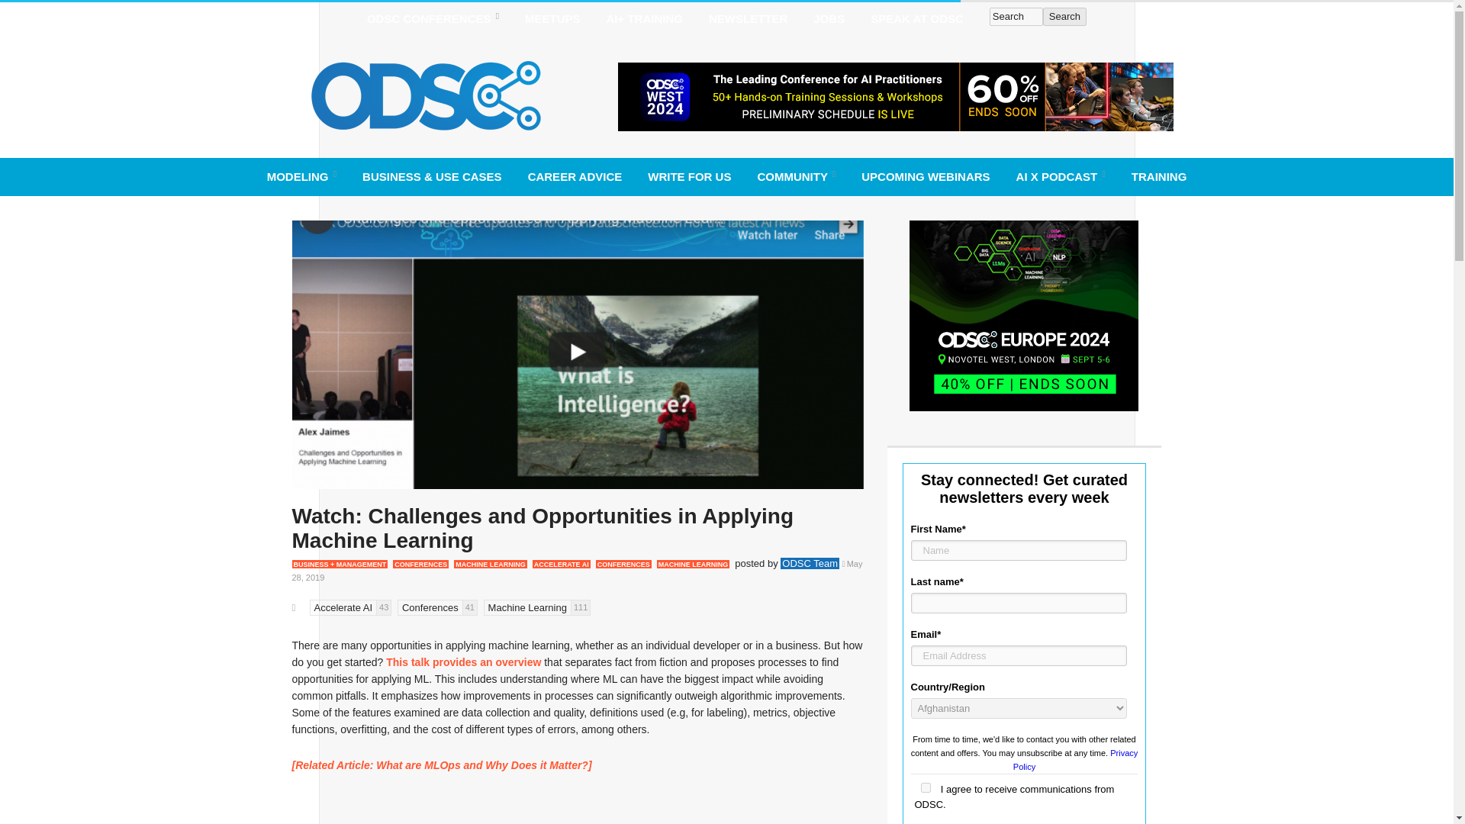  I want to click on ODSC Conferences, so click(433, 18).